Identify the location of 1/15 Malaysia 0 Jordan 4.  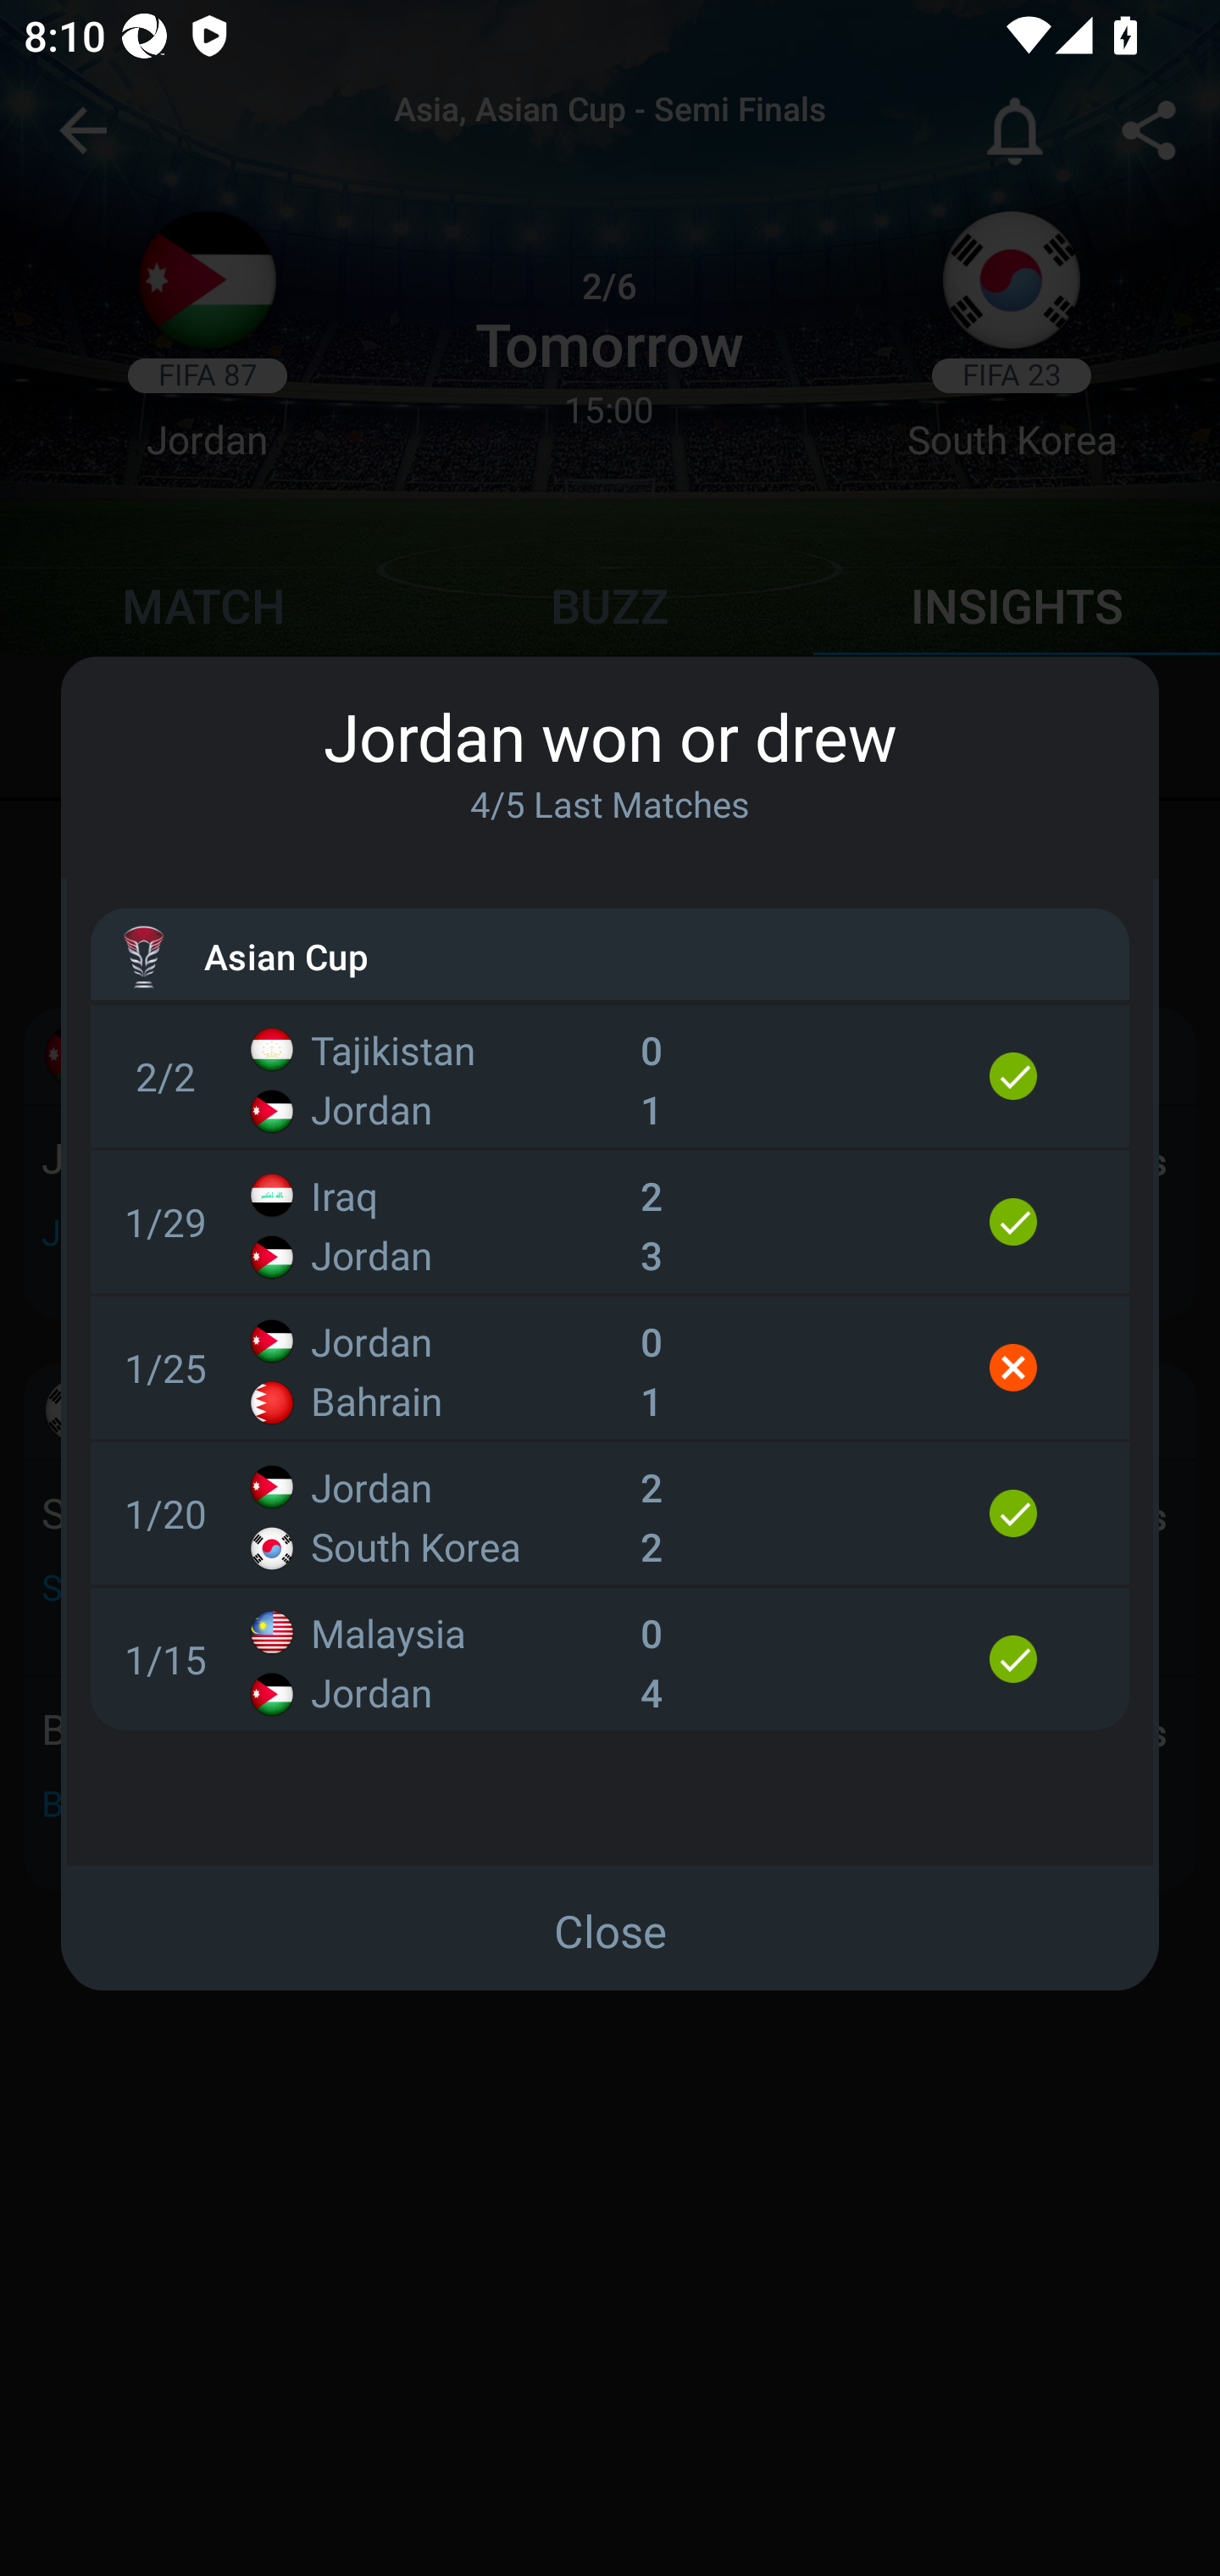
(610, 1658).